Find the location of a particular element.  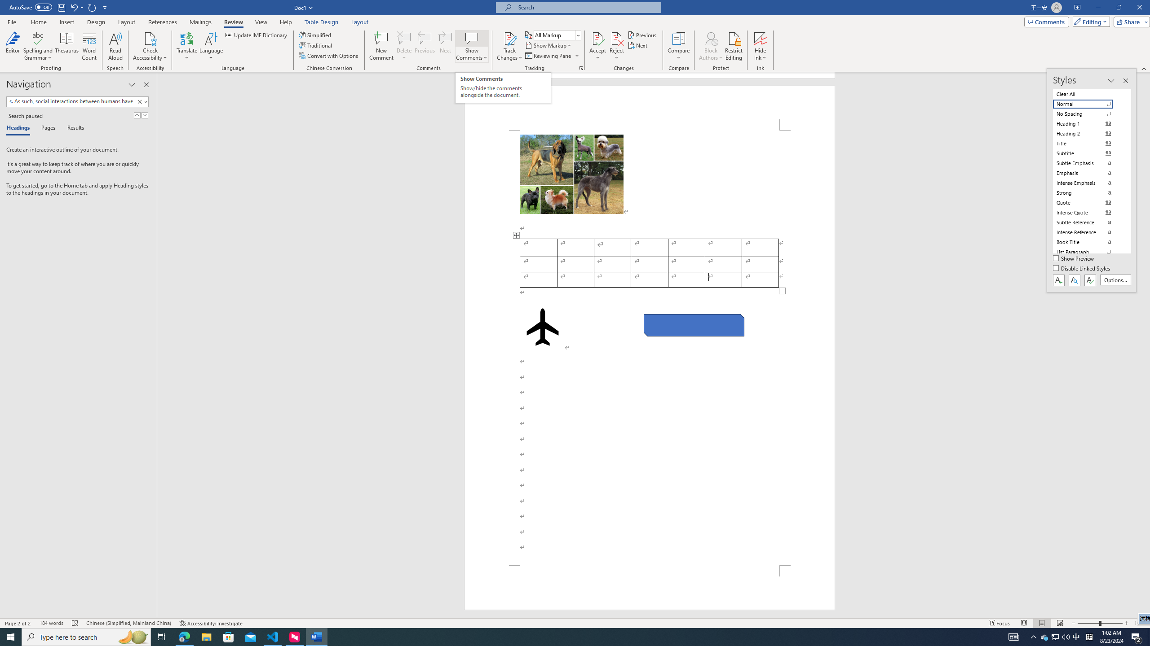

Reject is located at coordinates (617, 46).